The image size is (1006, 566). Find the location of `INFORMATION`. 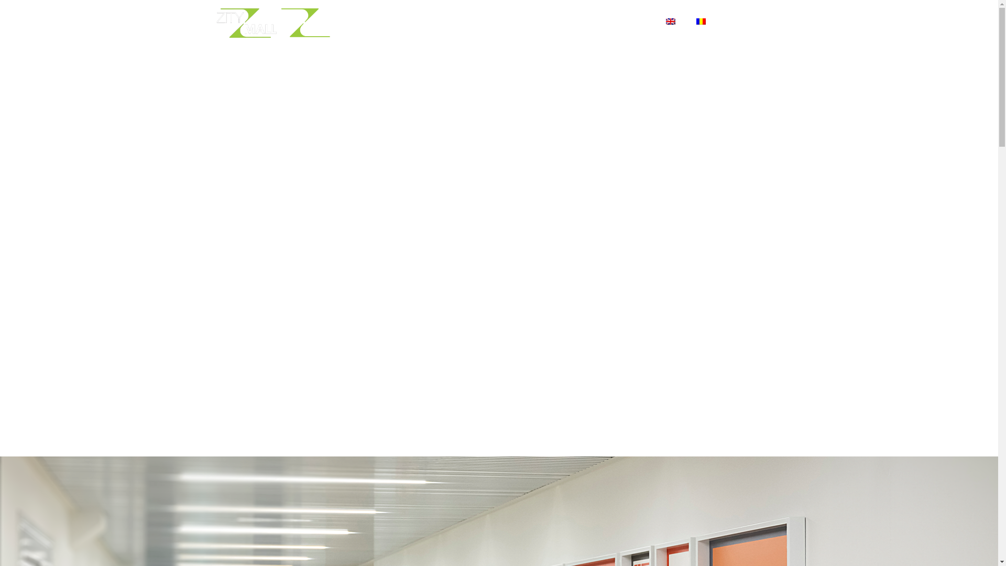

INFORMATION is located at coordinates (547, 21).